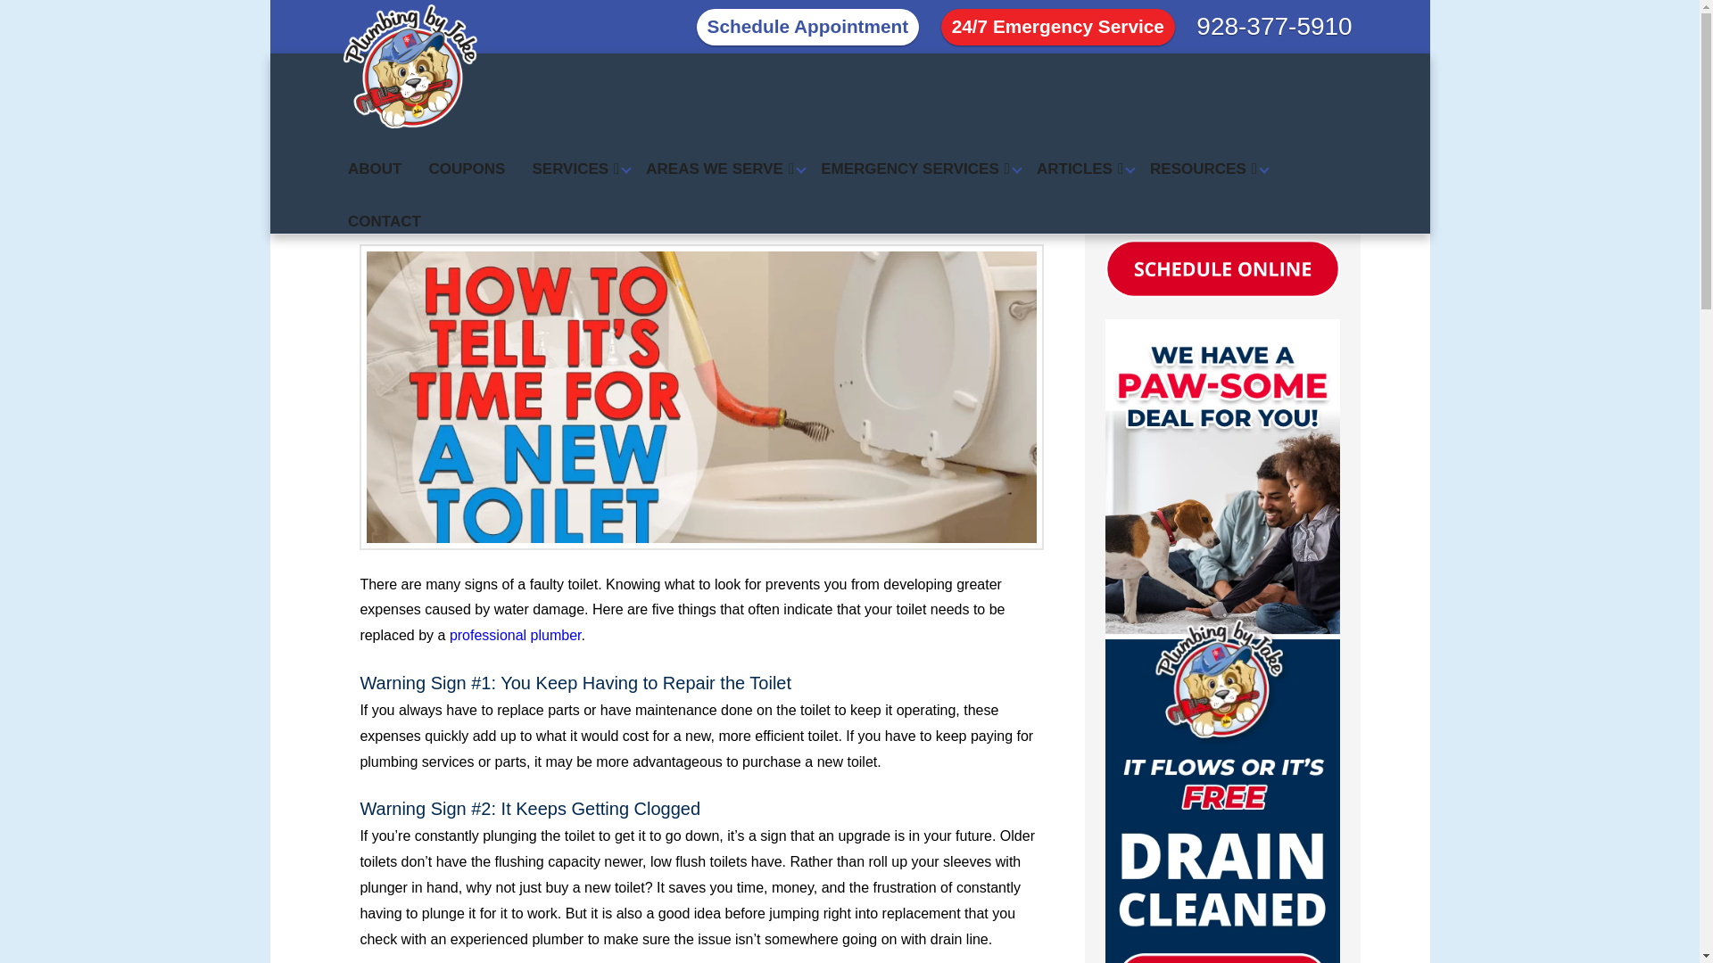  Describe the element at coordinates (1204, 154) in the screenshot. I see `RESOURCES` at that location.